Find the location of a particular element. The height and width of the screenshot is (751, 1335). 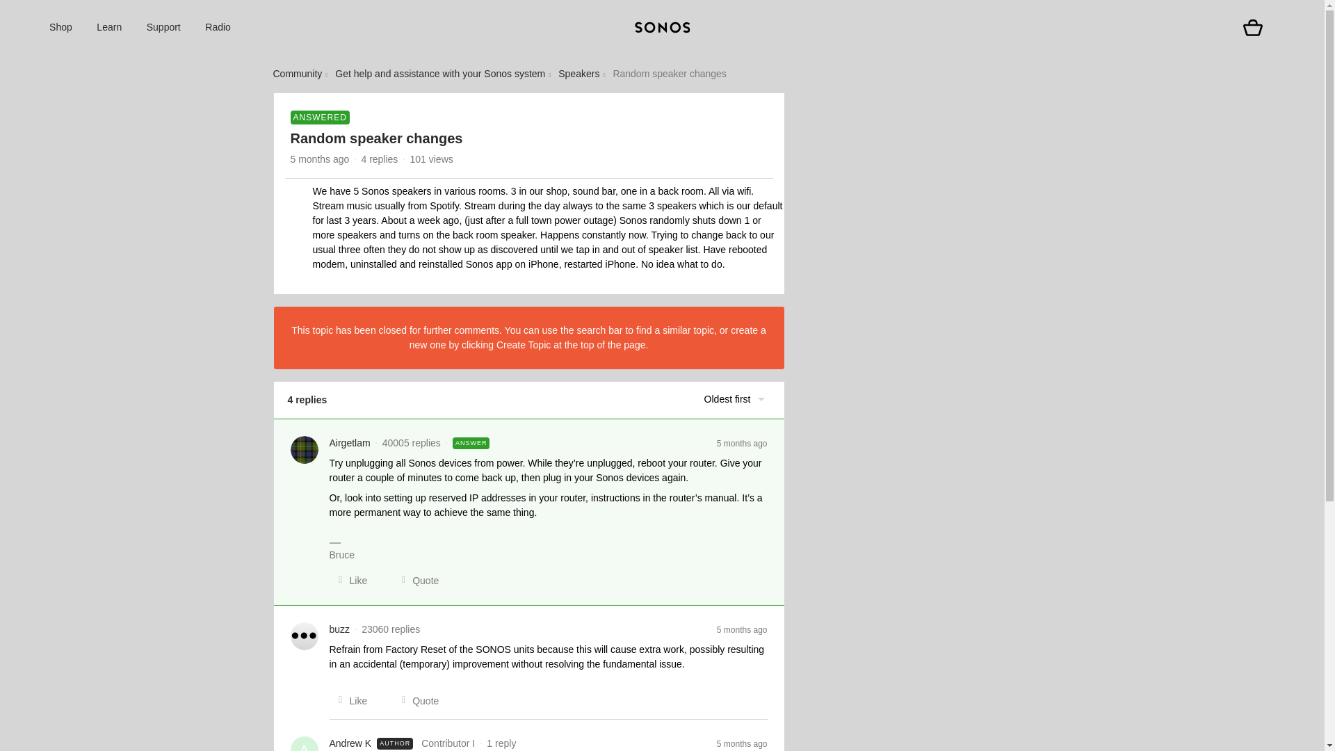

Learn is located at coordinates (108, 28).